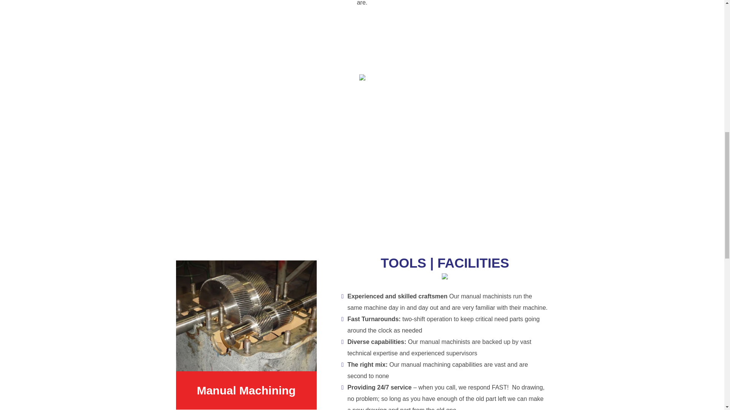 The width and height of the screenshot is (730, 410). What do you see at coordinates (246, 316) in the screenshot?
I see `manual-machining` at bounding box center [246, 316].